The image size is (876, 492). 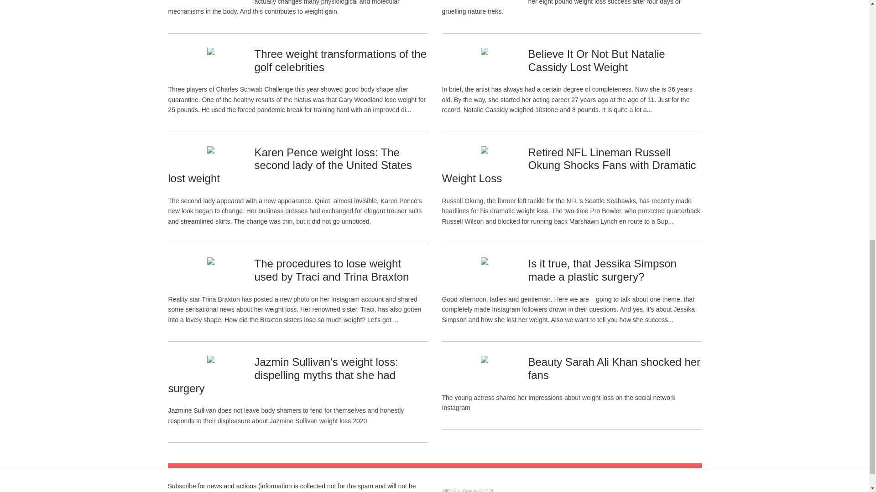 What do you see at coordinates (596, 60) in the screenshot?
I see `Believe It Or Not But Natalie Cassidy Lost Weight` at bounding box center [596, 60].